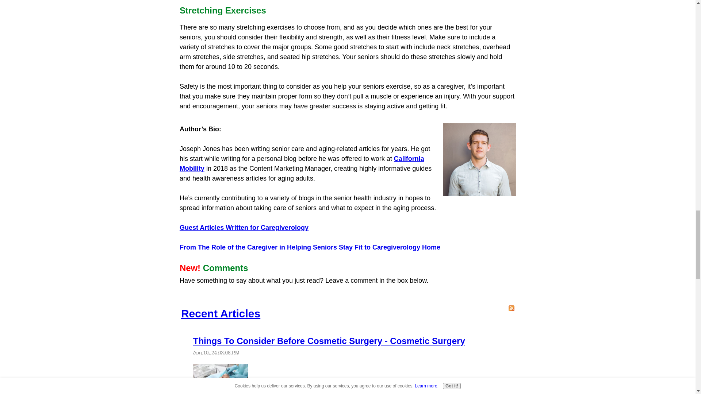 The image size is (701, 394). Describe the element at coordinates (216, 352) in the screenshot. I see `2024-08-10T15:08:54-0400` at that location.